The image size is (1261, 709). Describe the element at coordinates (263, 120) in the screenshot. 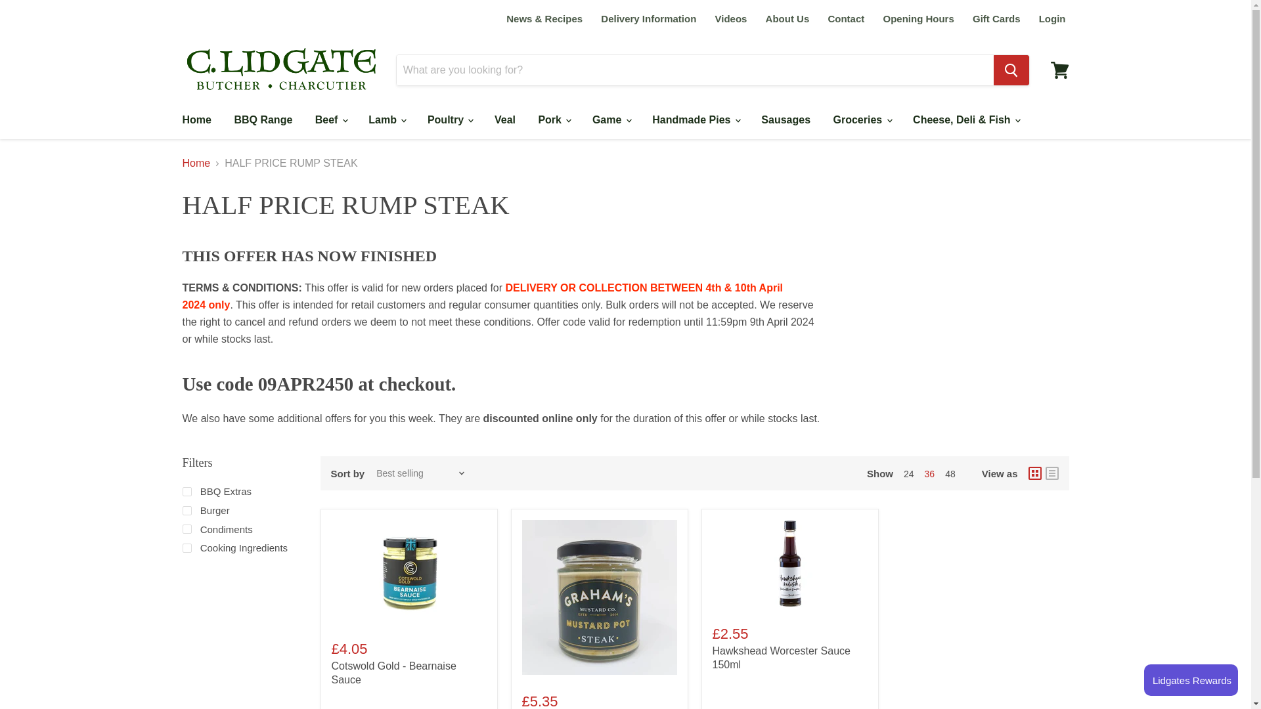

I see `BBQ Range` at that location.